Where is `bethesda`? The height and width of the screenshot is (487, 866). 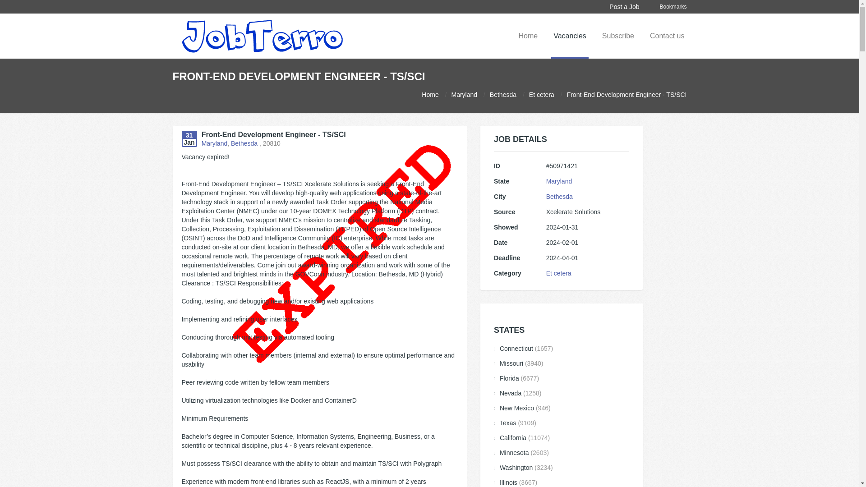
bethesda is located at coordinates (503, 95).